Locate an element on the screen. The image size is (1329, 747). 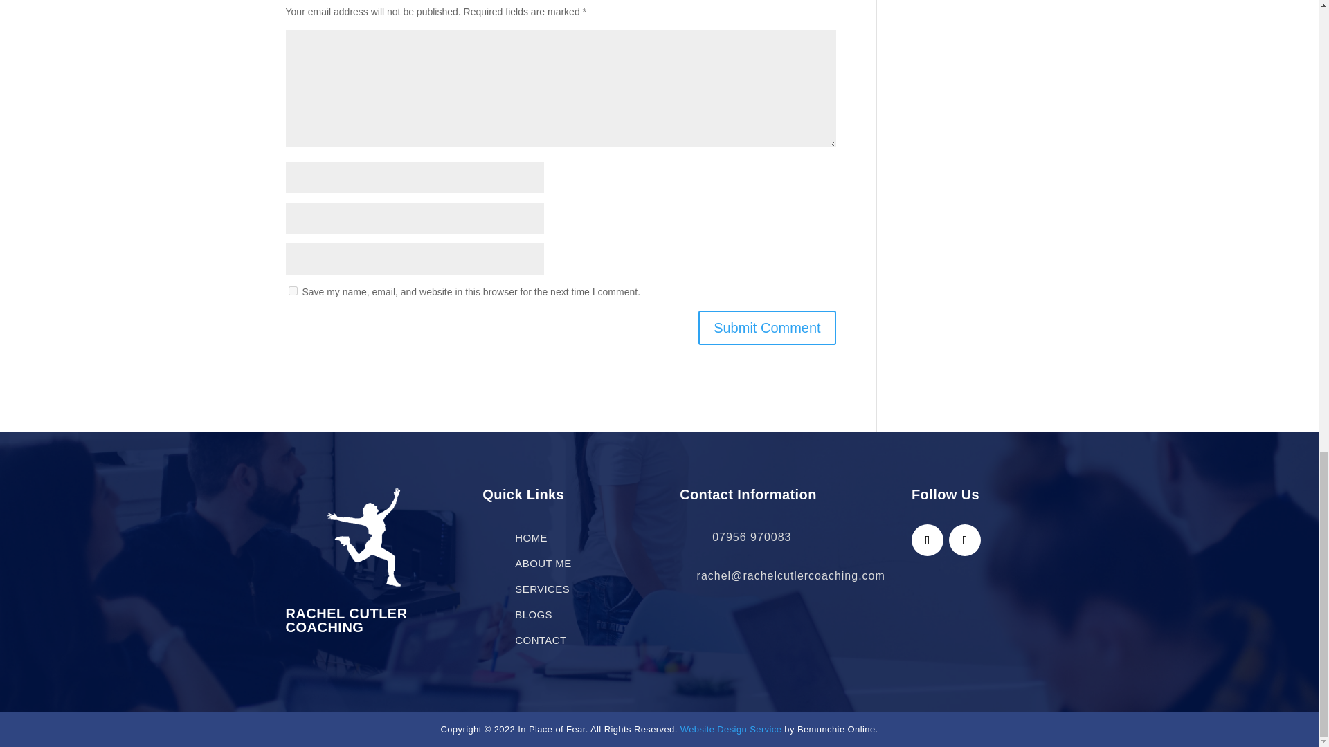
Website Design Service is located at coordinates (731, 729).